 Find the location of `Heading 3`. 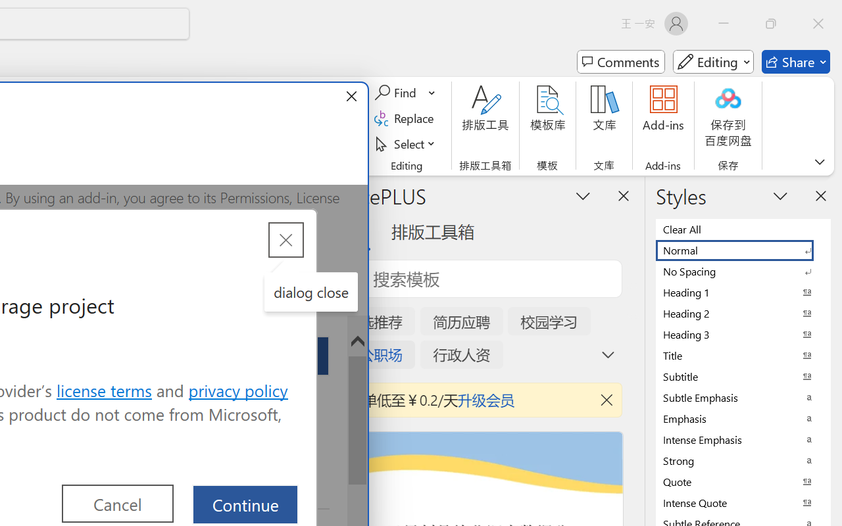

Heading 3 is located at coordinates (743, 334).